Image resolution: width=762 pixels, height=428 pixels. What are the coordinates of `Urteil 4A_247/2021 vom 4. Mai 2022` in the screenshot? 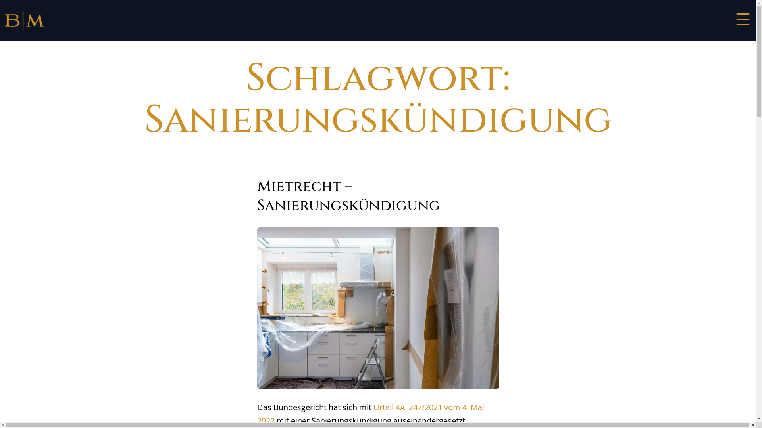 It's located at (371, 414).